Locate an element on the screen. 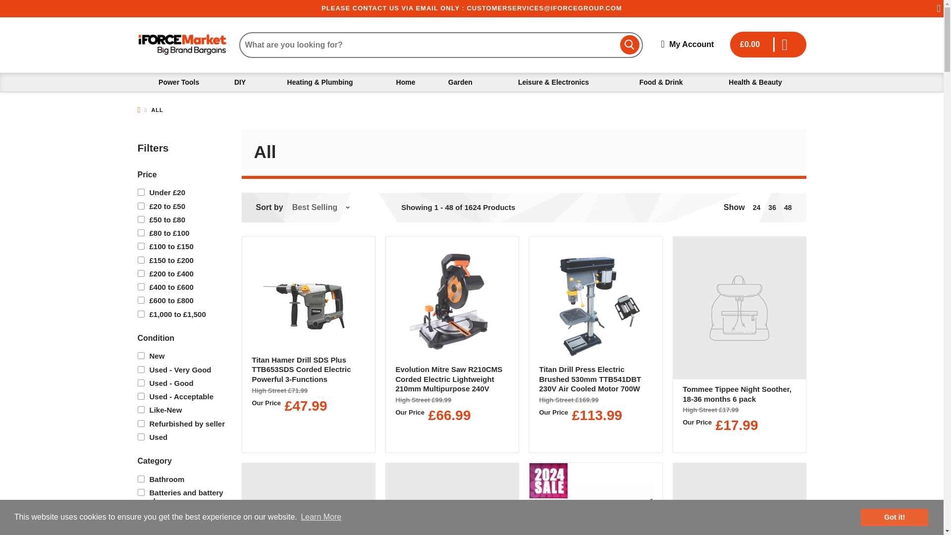 The width and height of the screenshot is (951, 535). Used - Good is located at coordinates (183, 383).